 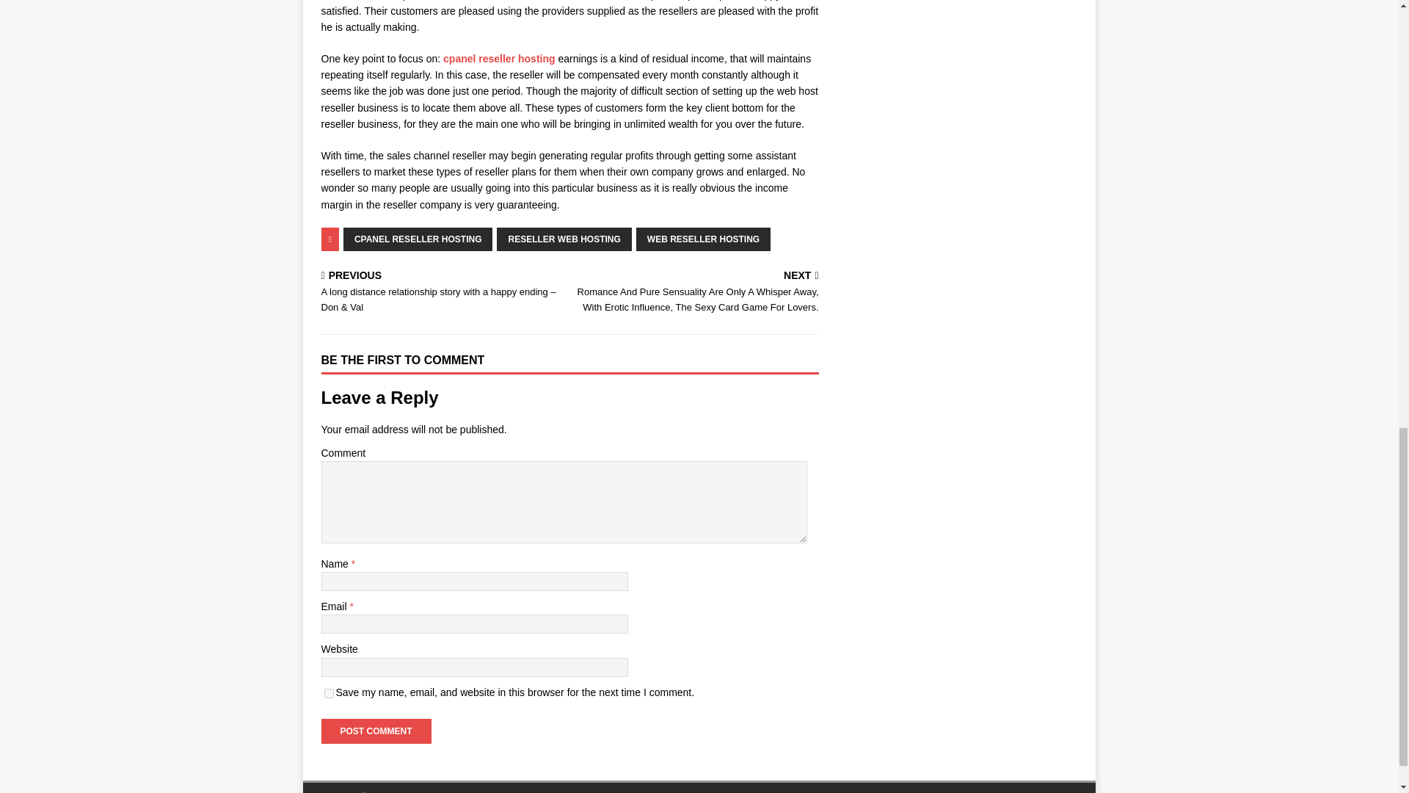 What do you see at coordinates (376, 731) in the screenshot?
I see `Post Comment` at bounding box center [376, 731].